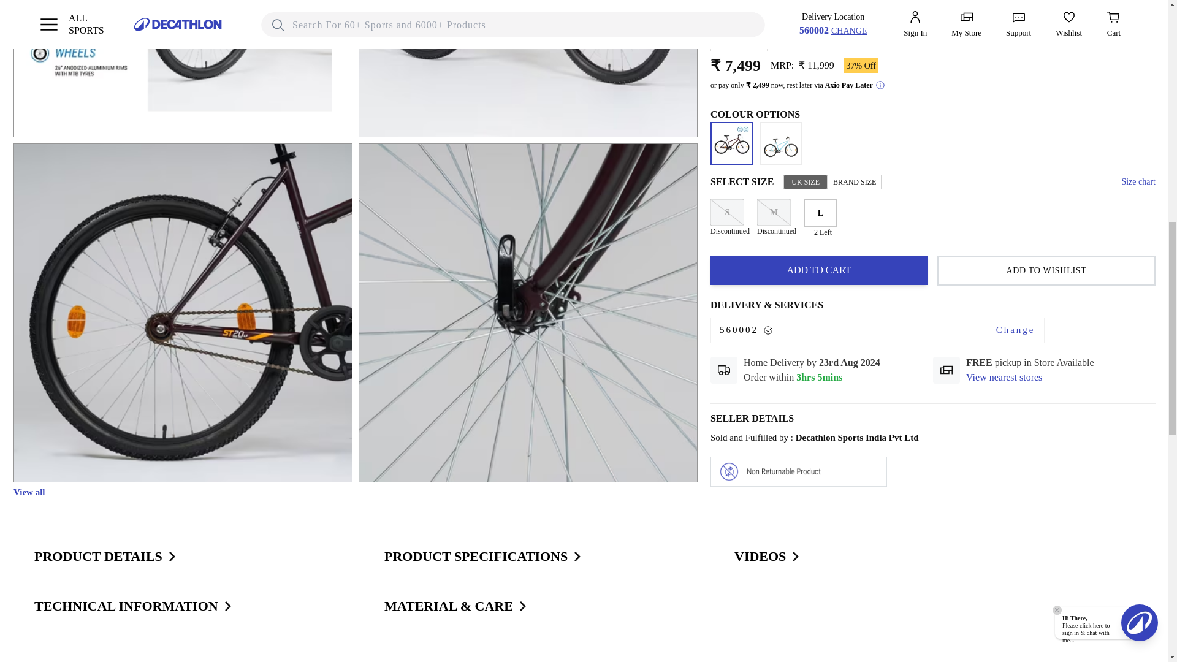 Image resolution: width=1177 pixels, height=662 pixels. What do you see at coordinates (105, 557) in the screenshot?
I see `PRODUCT DETAILS` at bounding box center [105, 557].